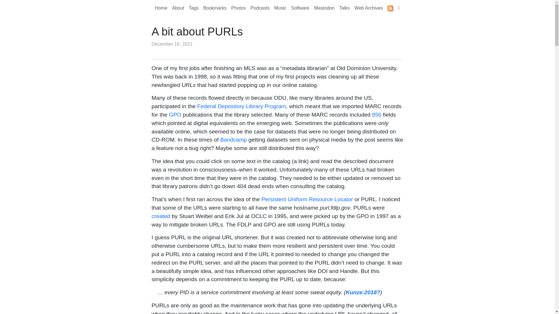 The image size is (559, 314). I want to click on Photos, so click(238, 8).